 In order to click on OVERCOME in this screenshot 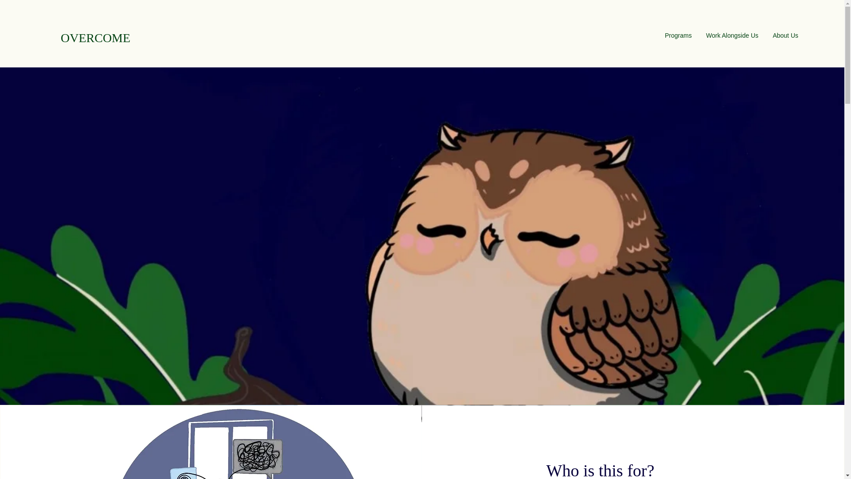, I will do `click(95, 38)`.